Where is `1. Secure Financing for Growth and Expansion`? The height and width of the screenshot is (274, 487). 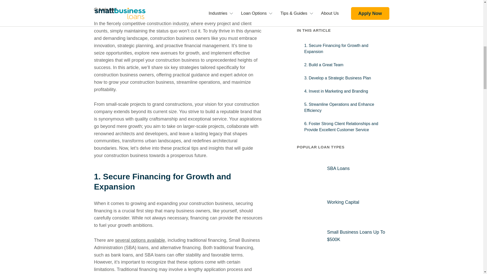
1. Secure Financing for Growth and Expansion is located at coordinates (178, 182).